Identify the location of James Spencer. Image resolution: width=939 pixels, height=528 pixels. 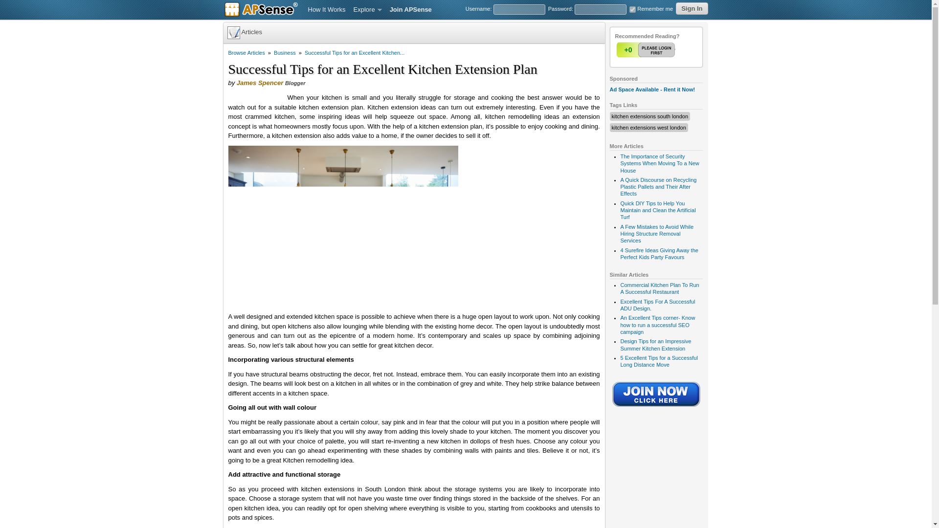
(260, 83).